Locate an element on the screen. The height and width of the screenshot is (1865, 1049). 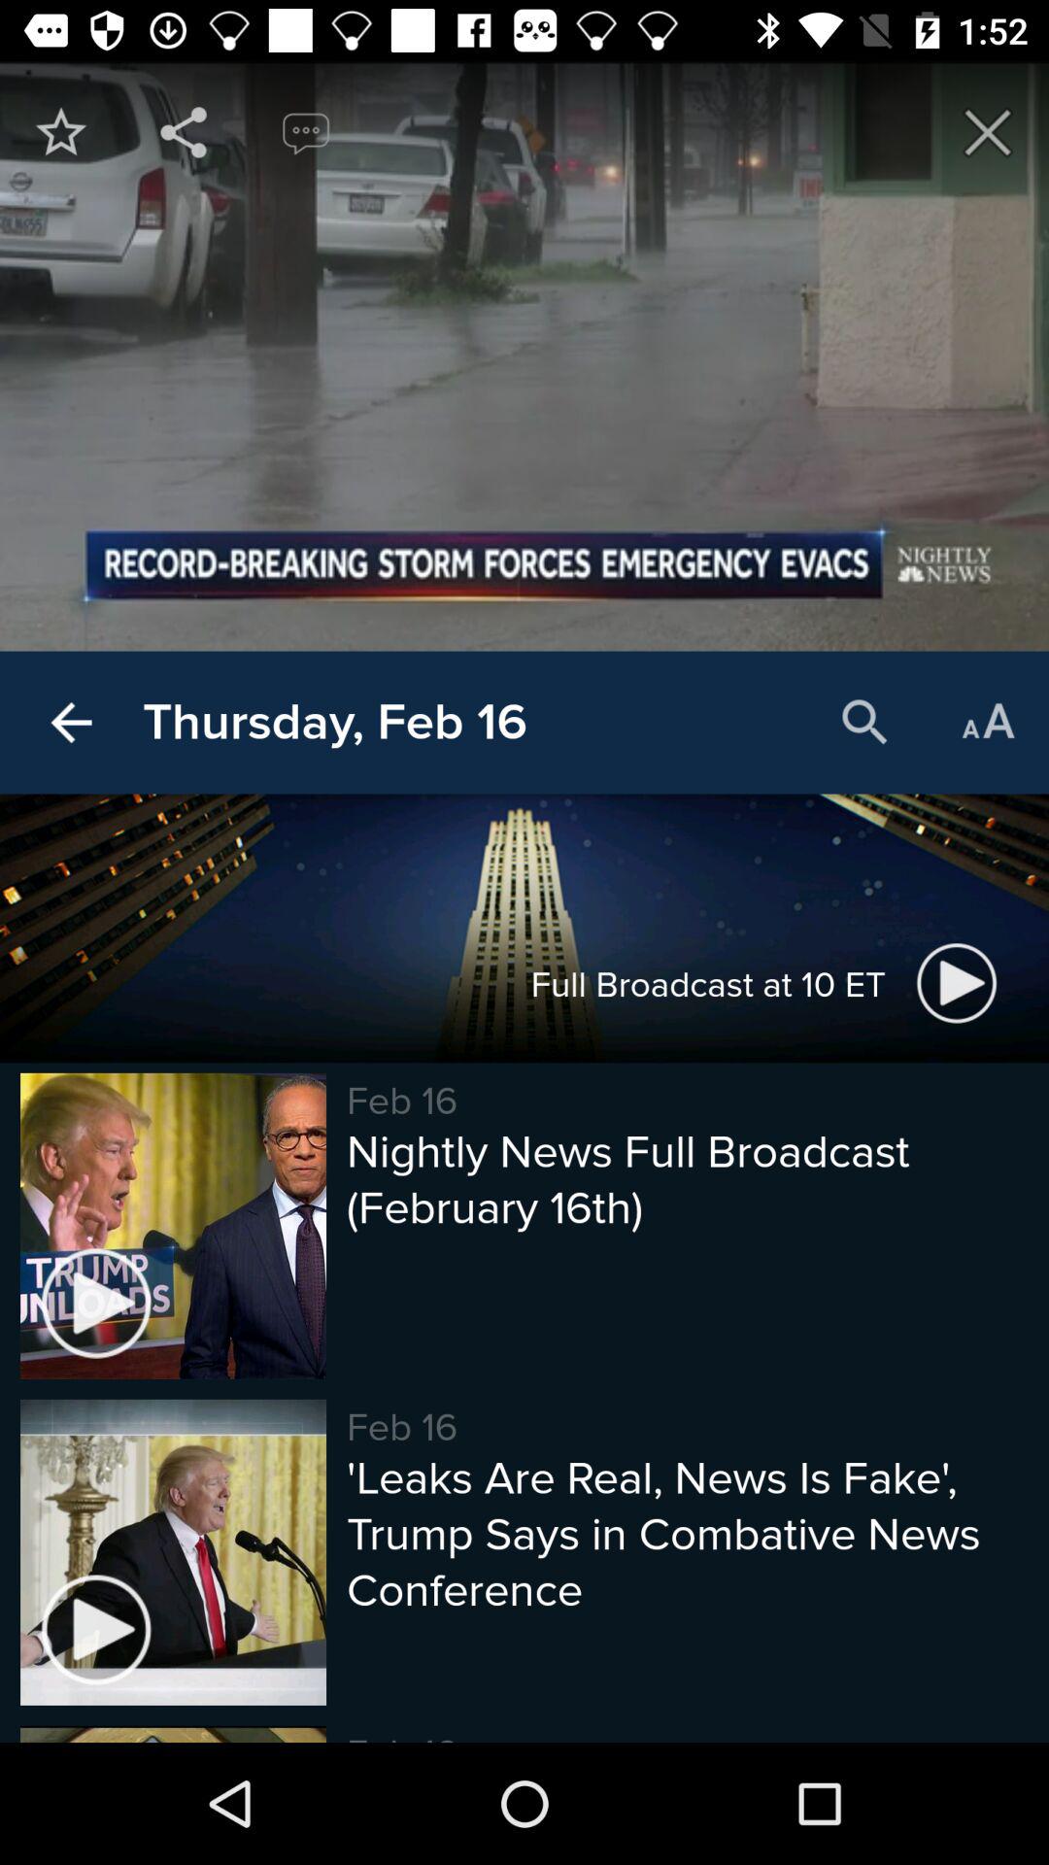
launch the item at the top right corner is located at coordinates (987, 132).